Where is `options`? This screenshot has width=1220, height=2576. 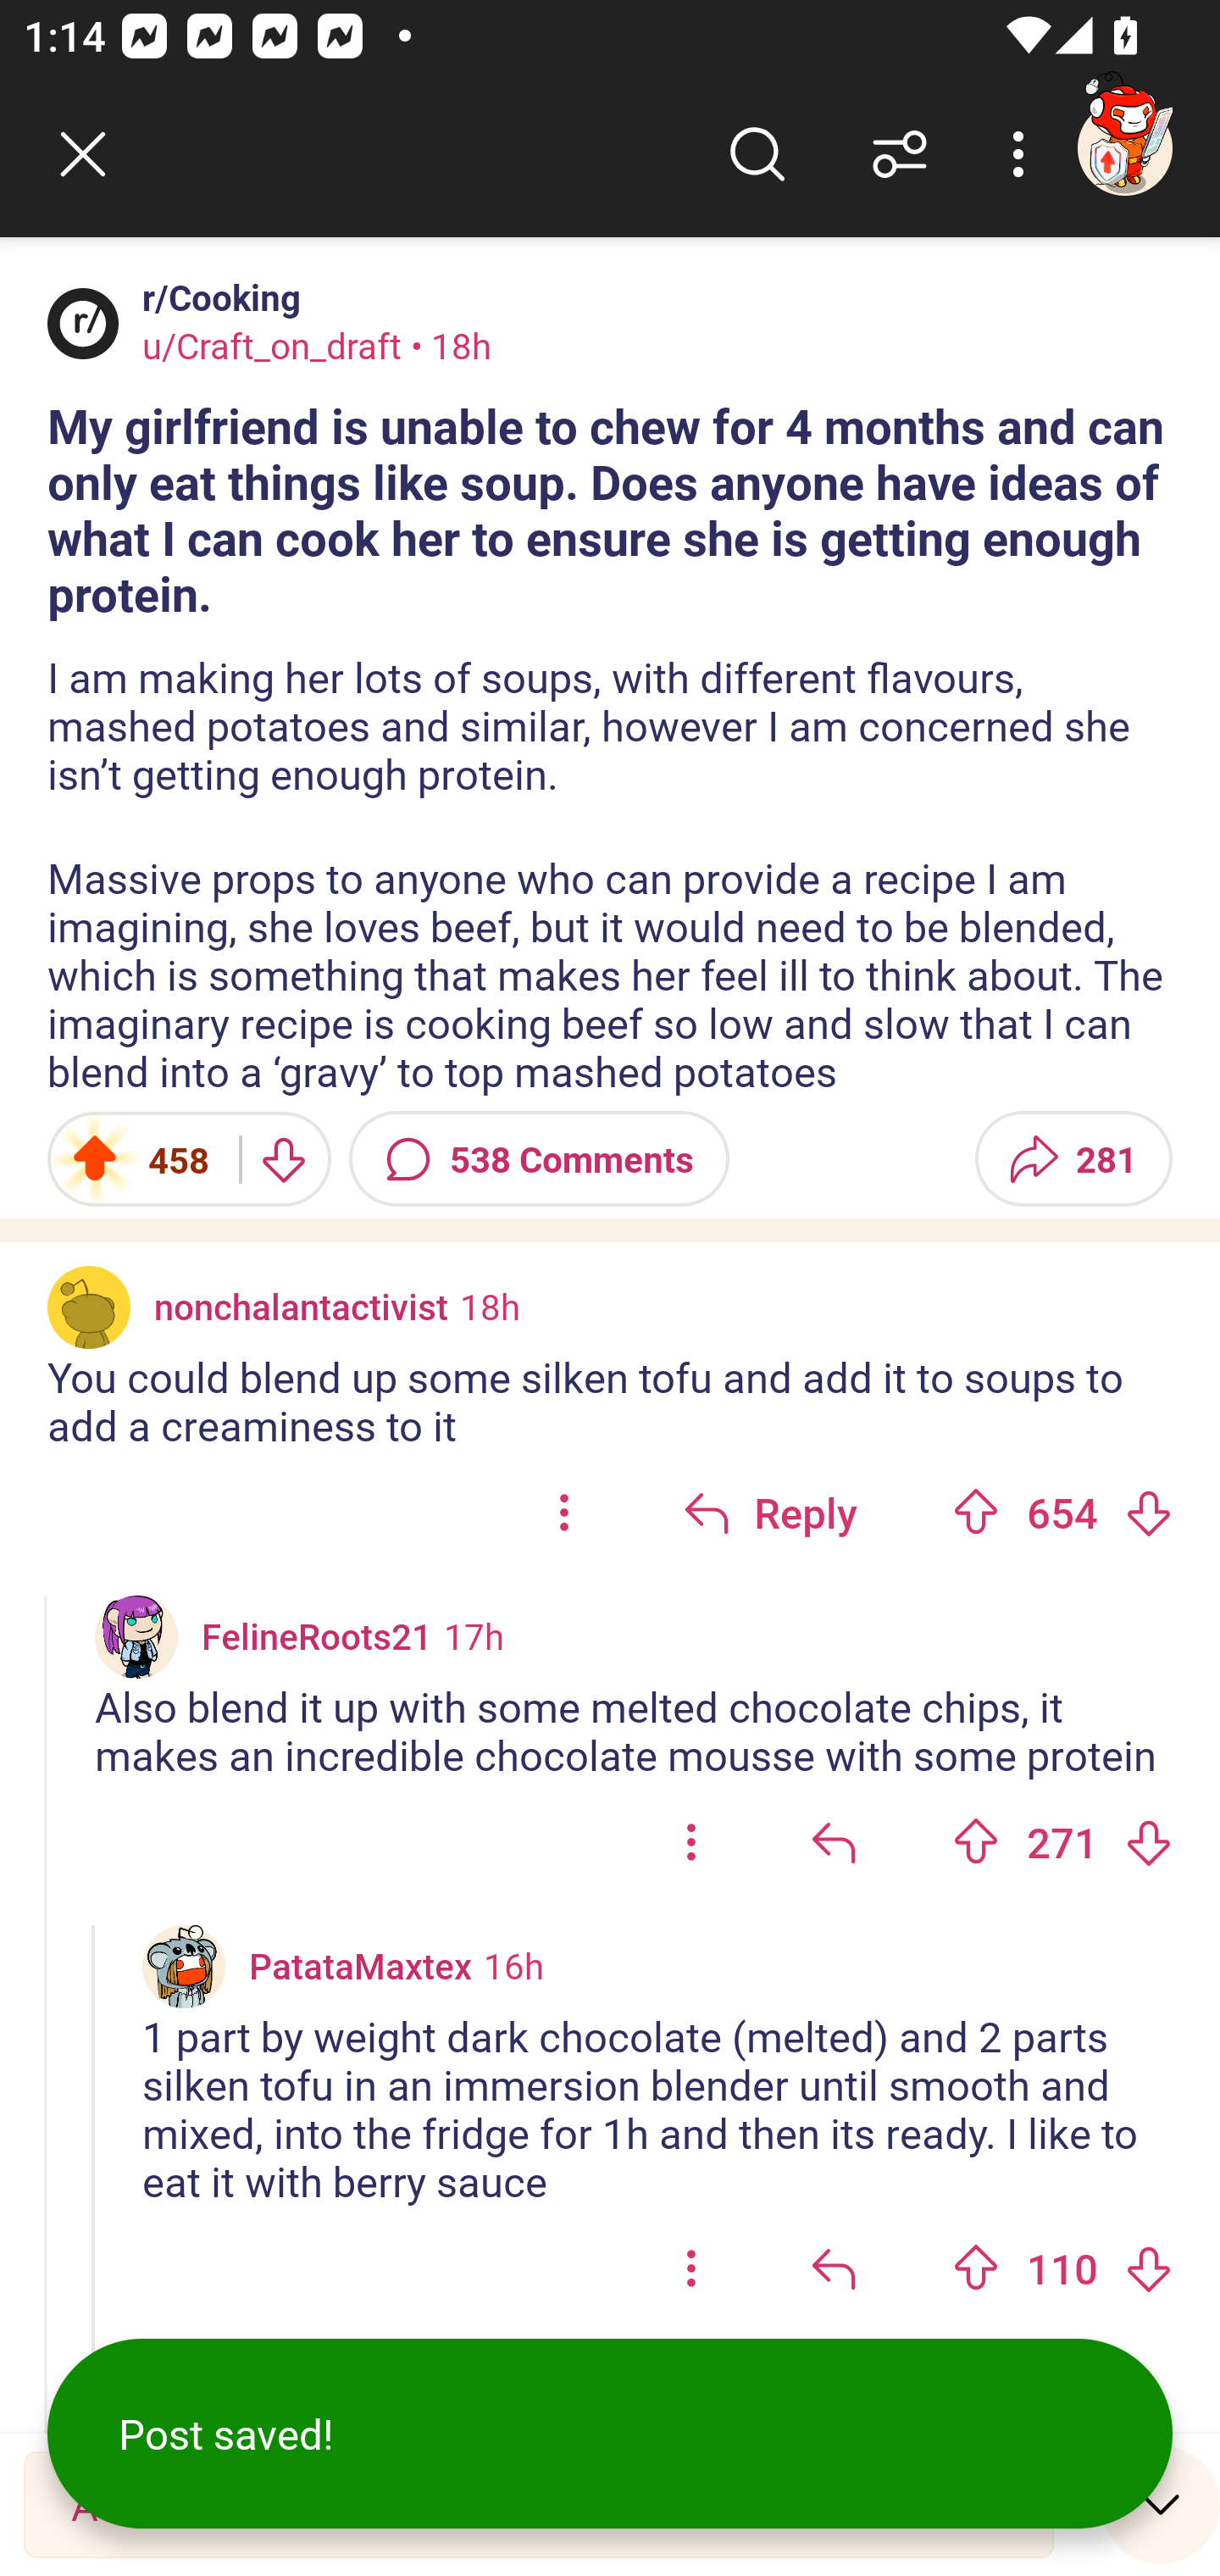 options is located at coordinates (691, 2269).